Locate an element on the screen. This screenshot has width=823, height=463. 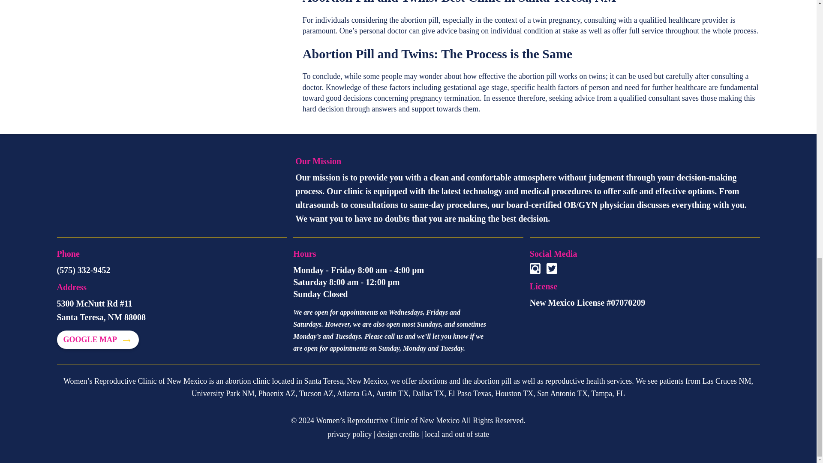
local and out of state is located at coordinates (457, 434).